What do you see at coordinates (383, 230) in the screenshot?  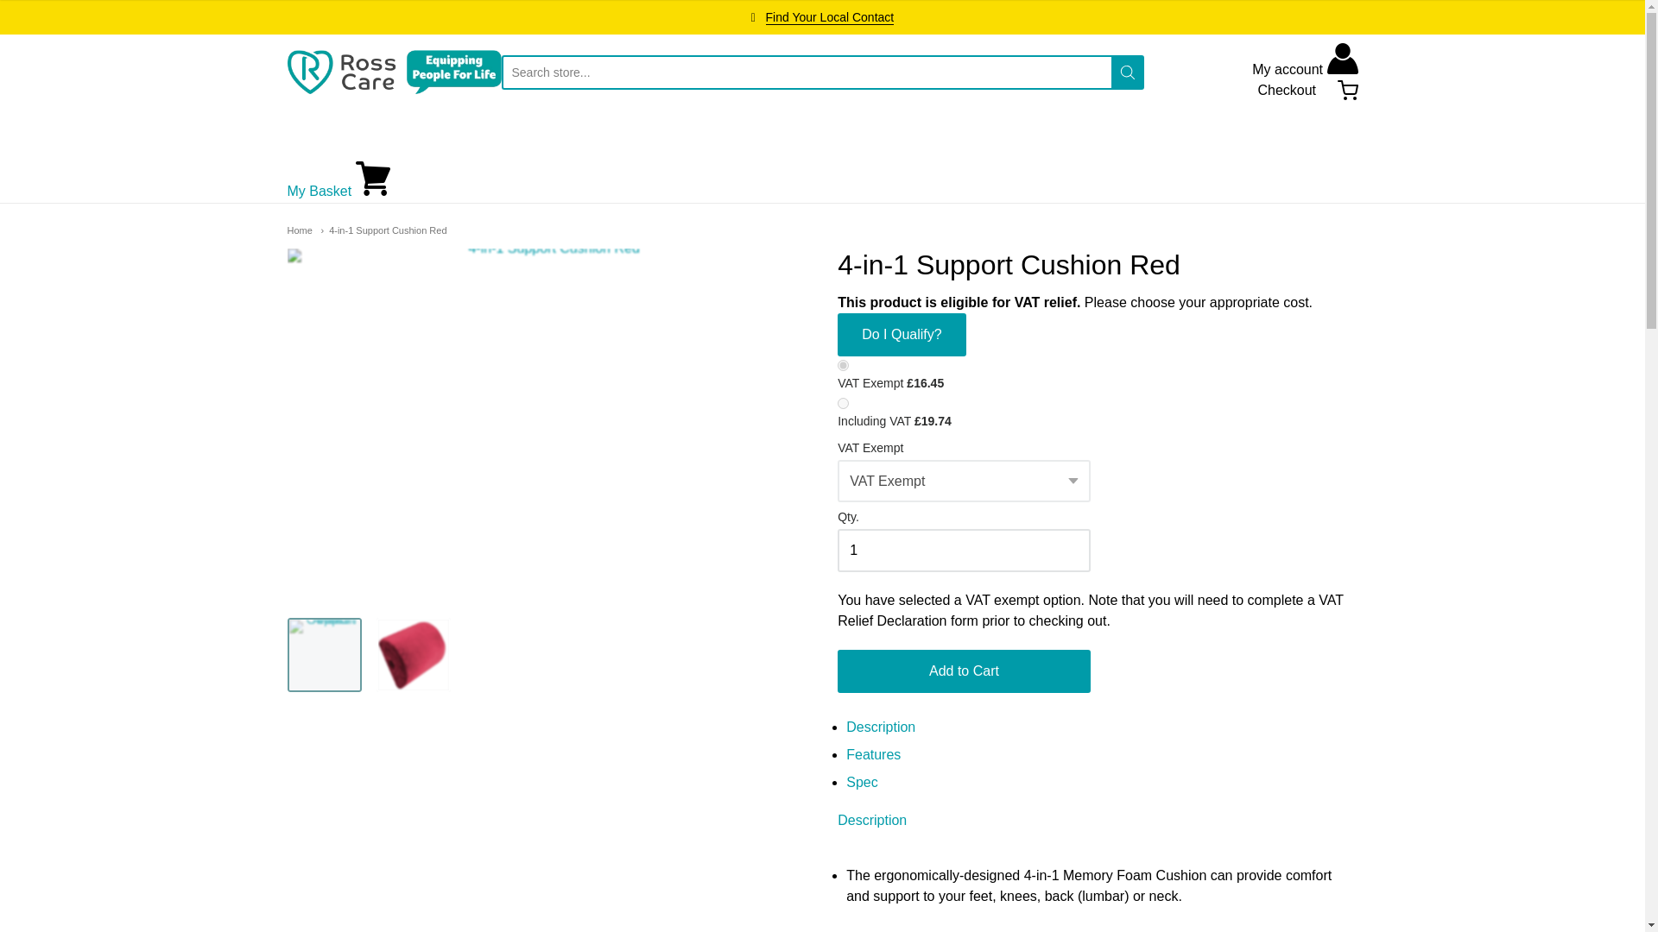 I see `4-in-1 Support Cushion Red` at bounding box center [383, 230].